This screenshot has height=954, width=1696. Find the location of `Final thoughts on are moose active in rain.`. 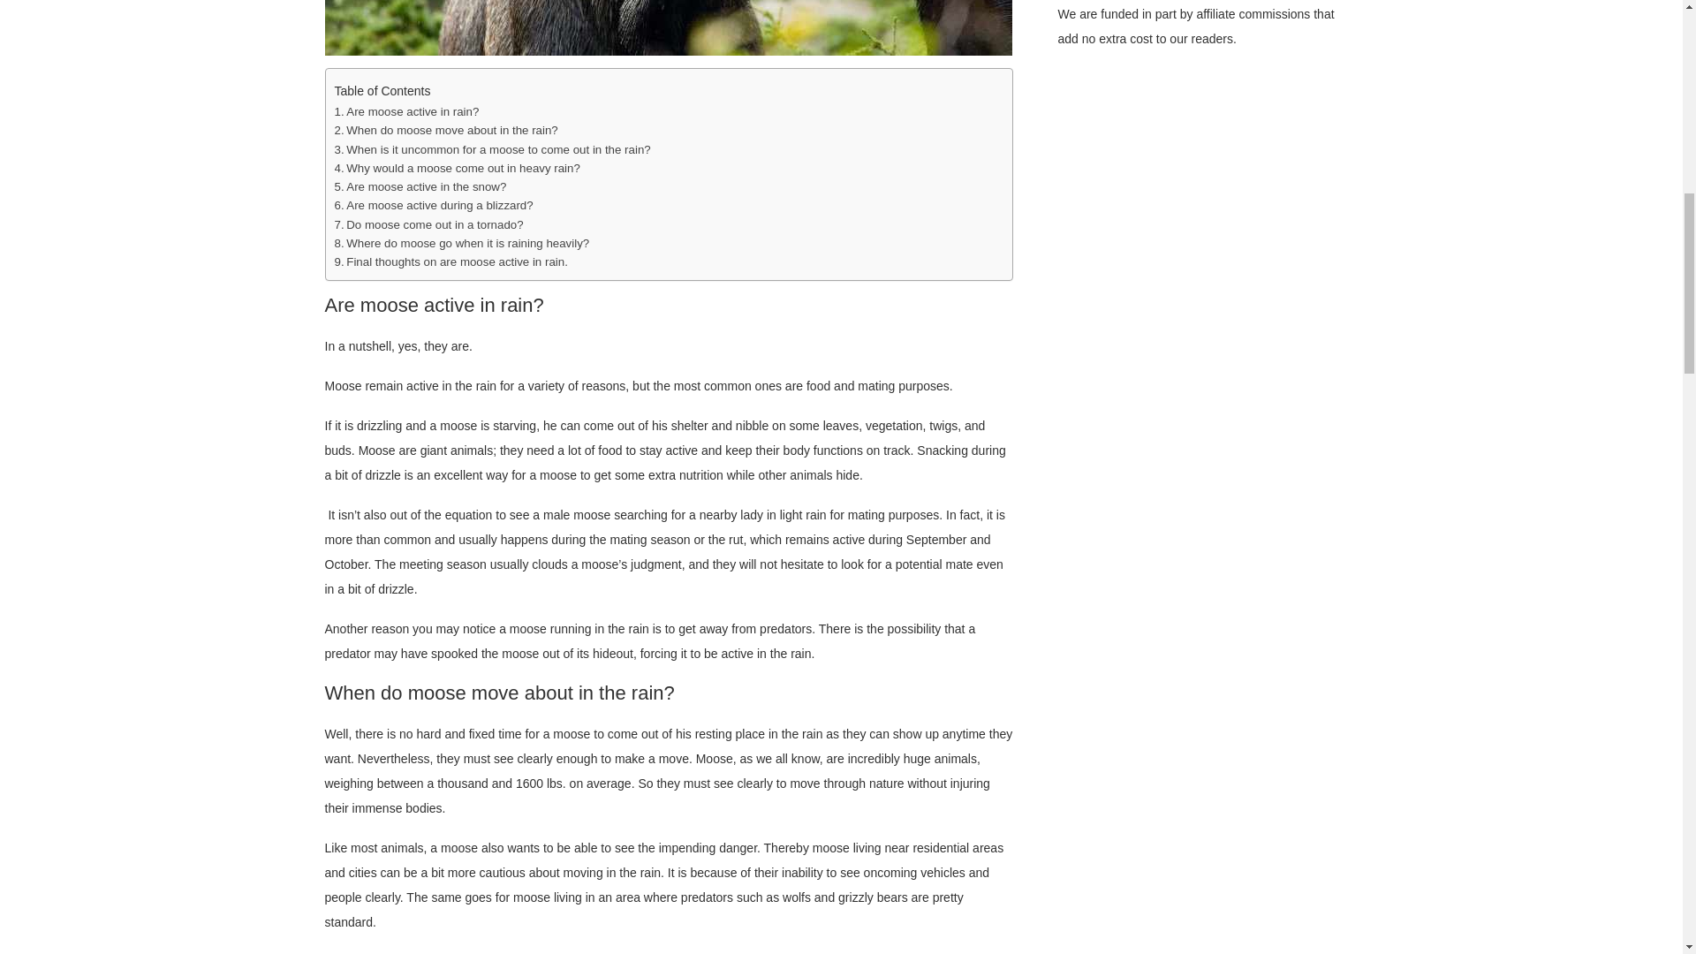

Final thoughts on are moose active in rain. is located at coordinates (450, 261).